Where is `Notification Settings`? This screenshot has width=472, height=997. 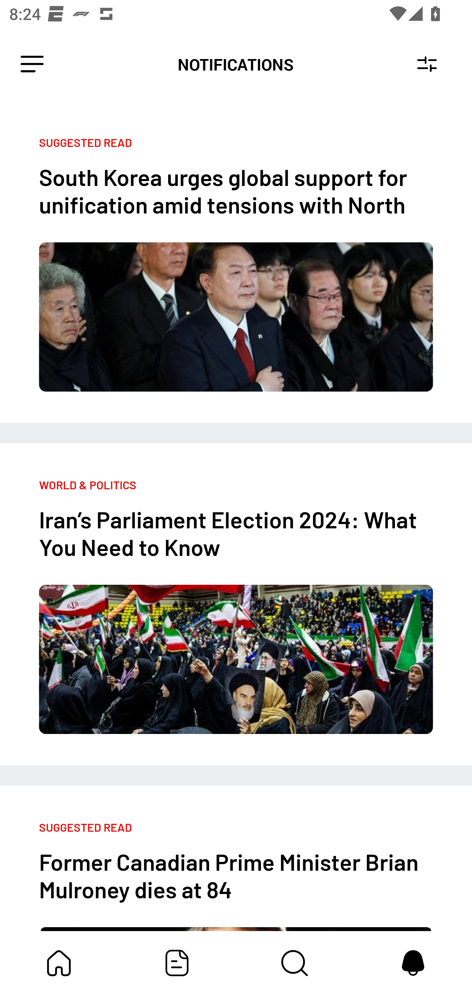 Notification Settings is located at coordinates (427, 64).